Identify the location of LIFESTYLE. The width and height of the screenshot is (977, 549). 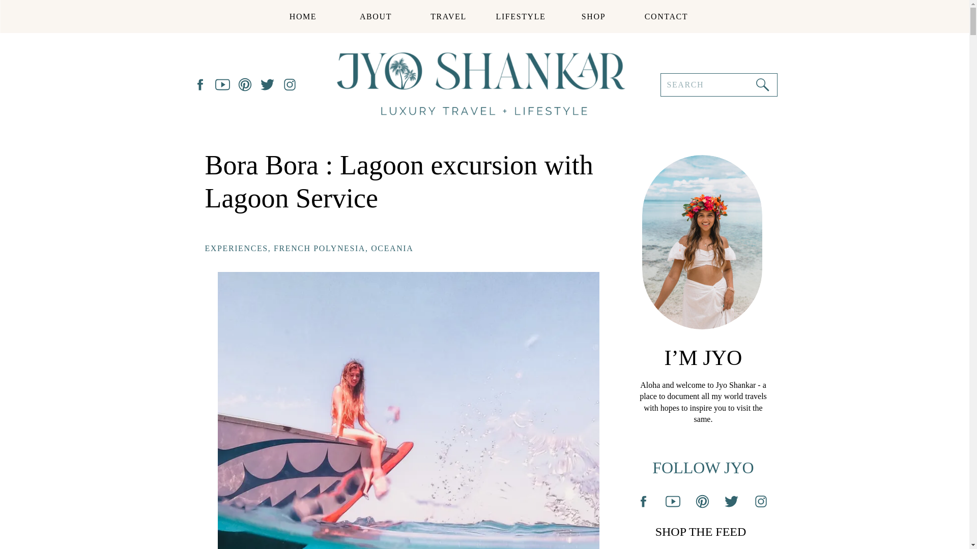
(521, 16).